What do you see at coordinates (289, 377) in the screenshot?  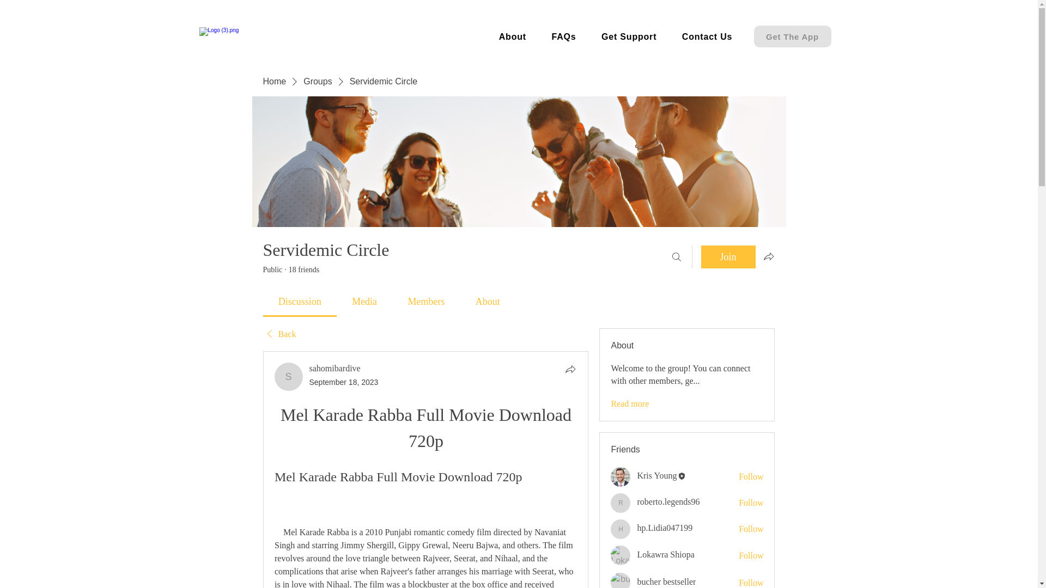 I see `sahomibardive` at bounding box center [289, 377].